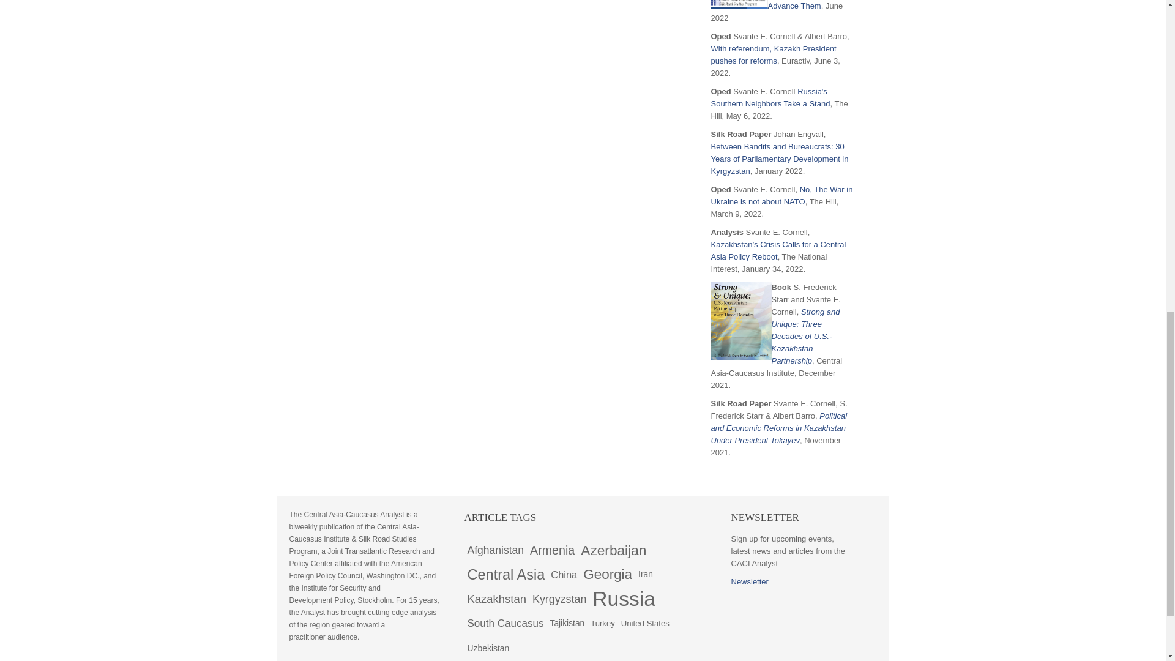 The width and height of the screenshot is (1175, 661). What do you see at coordinates (564, 575) in the screenshot?
I see `102 items tagged with China` at bounding box center [564, 575].